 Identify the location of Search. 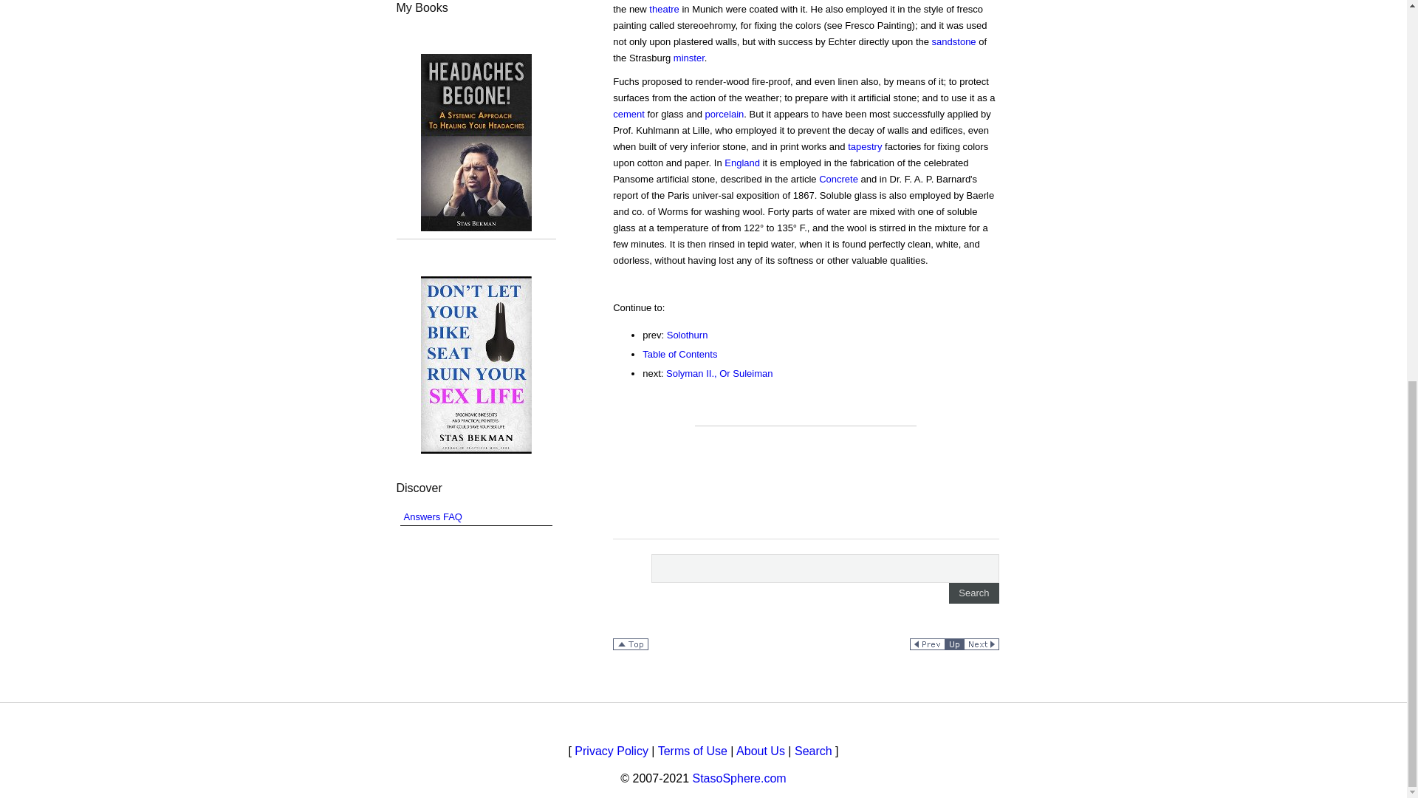
(973, 593).